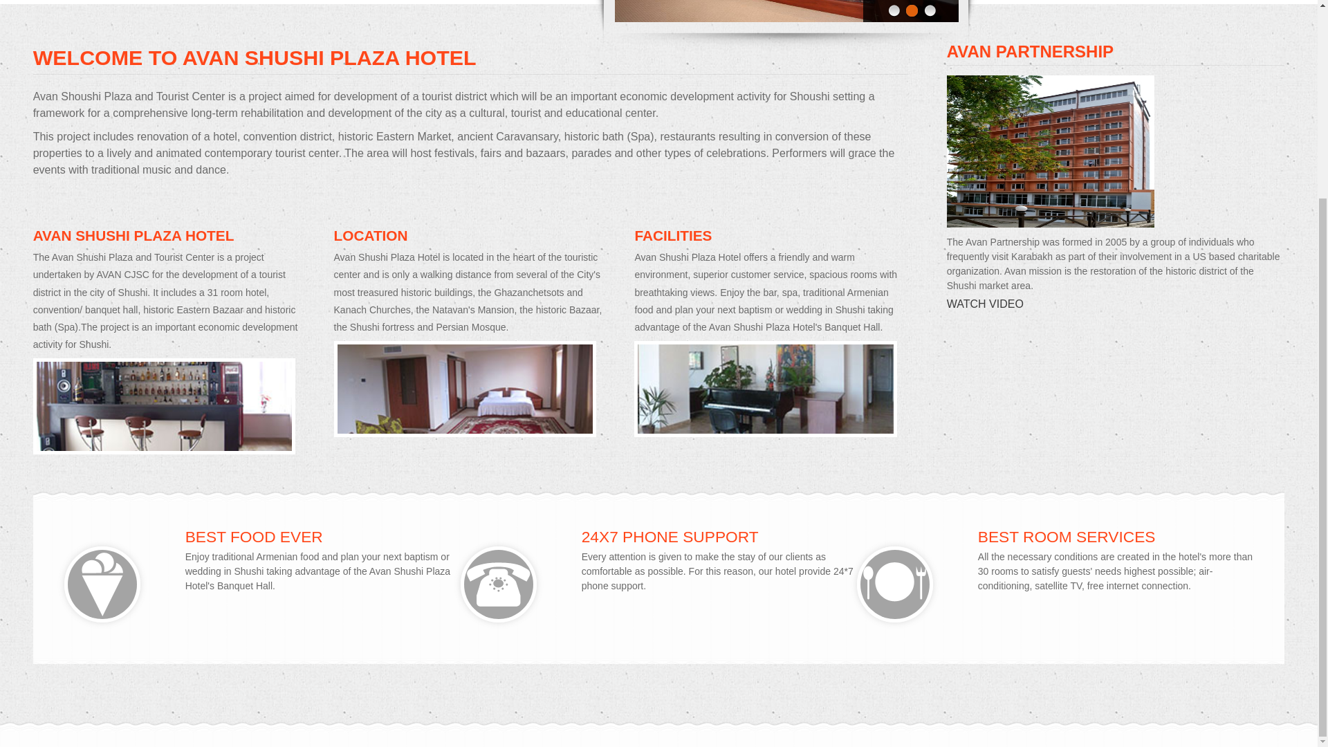 The width and height of the screenshot is (1328, 747). Describe the element at coordinates (895, 584) in the screenshot. I see `image-name` at that location.